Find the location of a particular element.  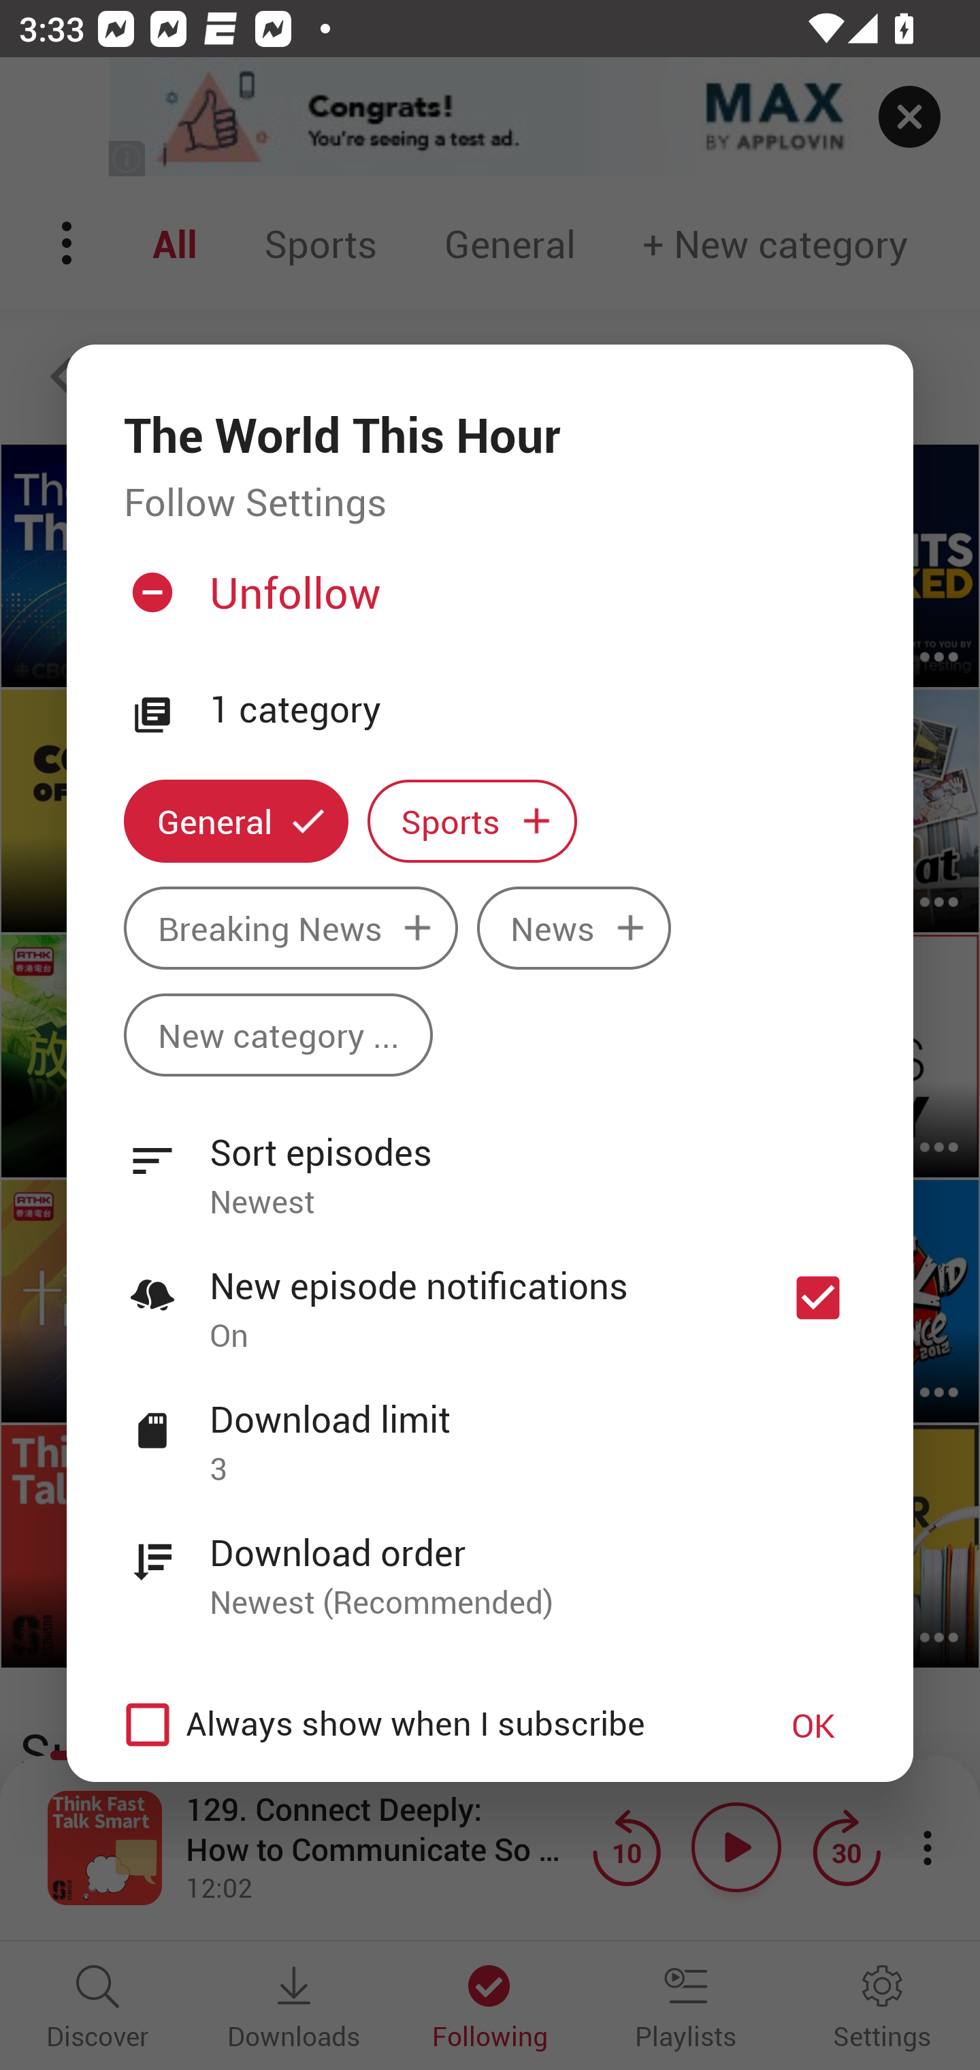

Sort episodes Newest is located at coordinates (490, 1162).